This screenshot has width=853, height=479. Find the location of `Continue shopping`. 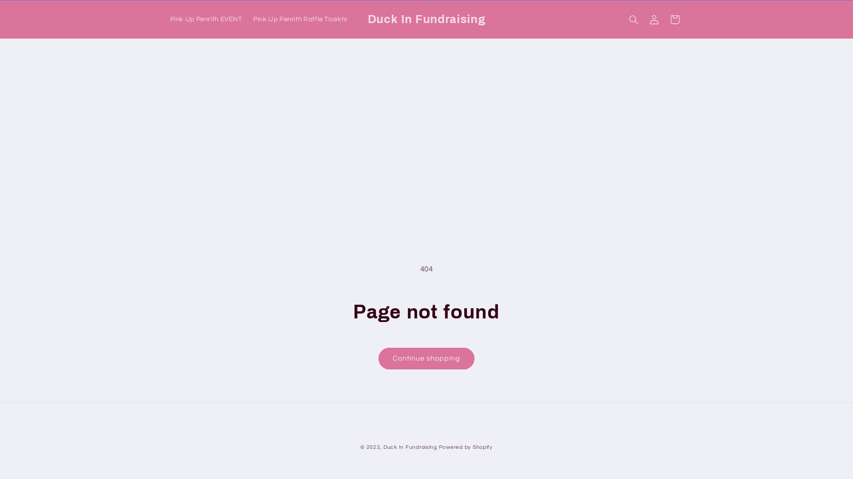

Continue shopping is located at coordinates (426, 358).